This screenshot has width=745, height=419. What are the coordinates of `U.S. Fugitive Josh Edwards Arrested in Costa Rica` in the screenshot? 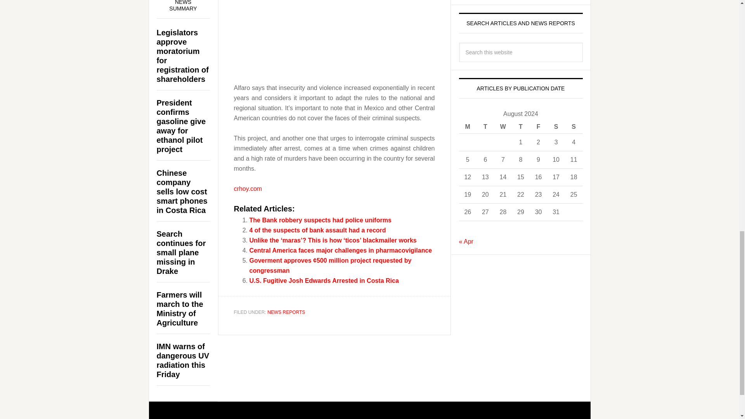 It's located at (324, 280).